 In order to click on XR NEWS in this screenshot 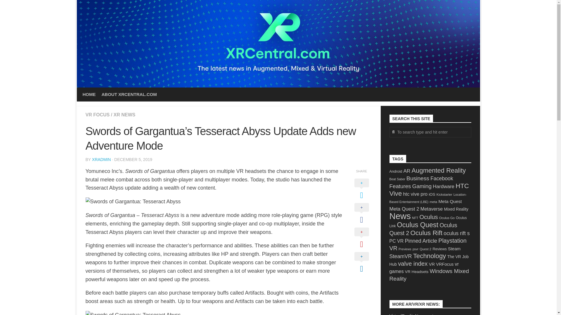, I will do `click(124, 114)`.